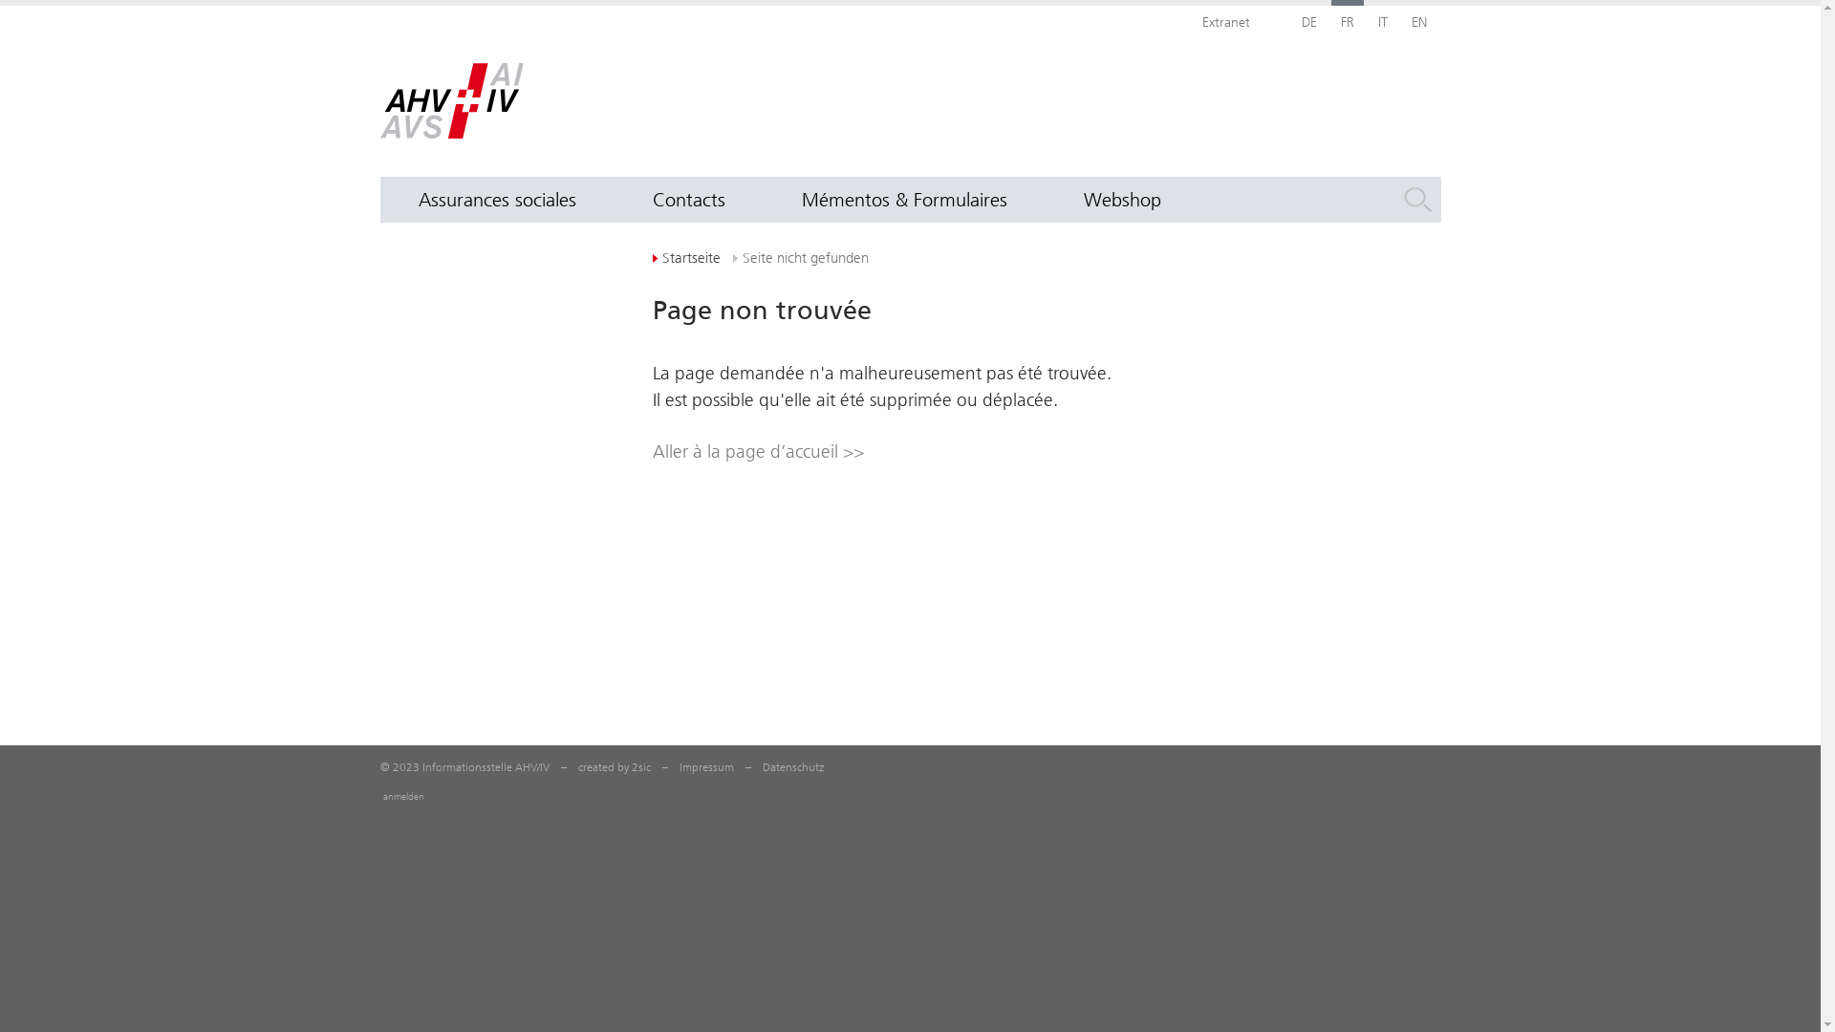  What do you see at coordinates (640, 767) in the screenshot?
I see `2sic` at bounding box center [640, 767].